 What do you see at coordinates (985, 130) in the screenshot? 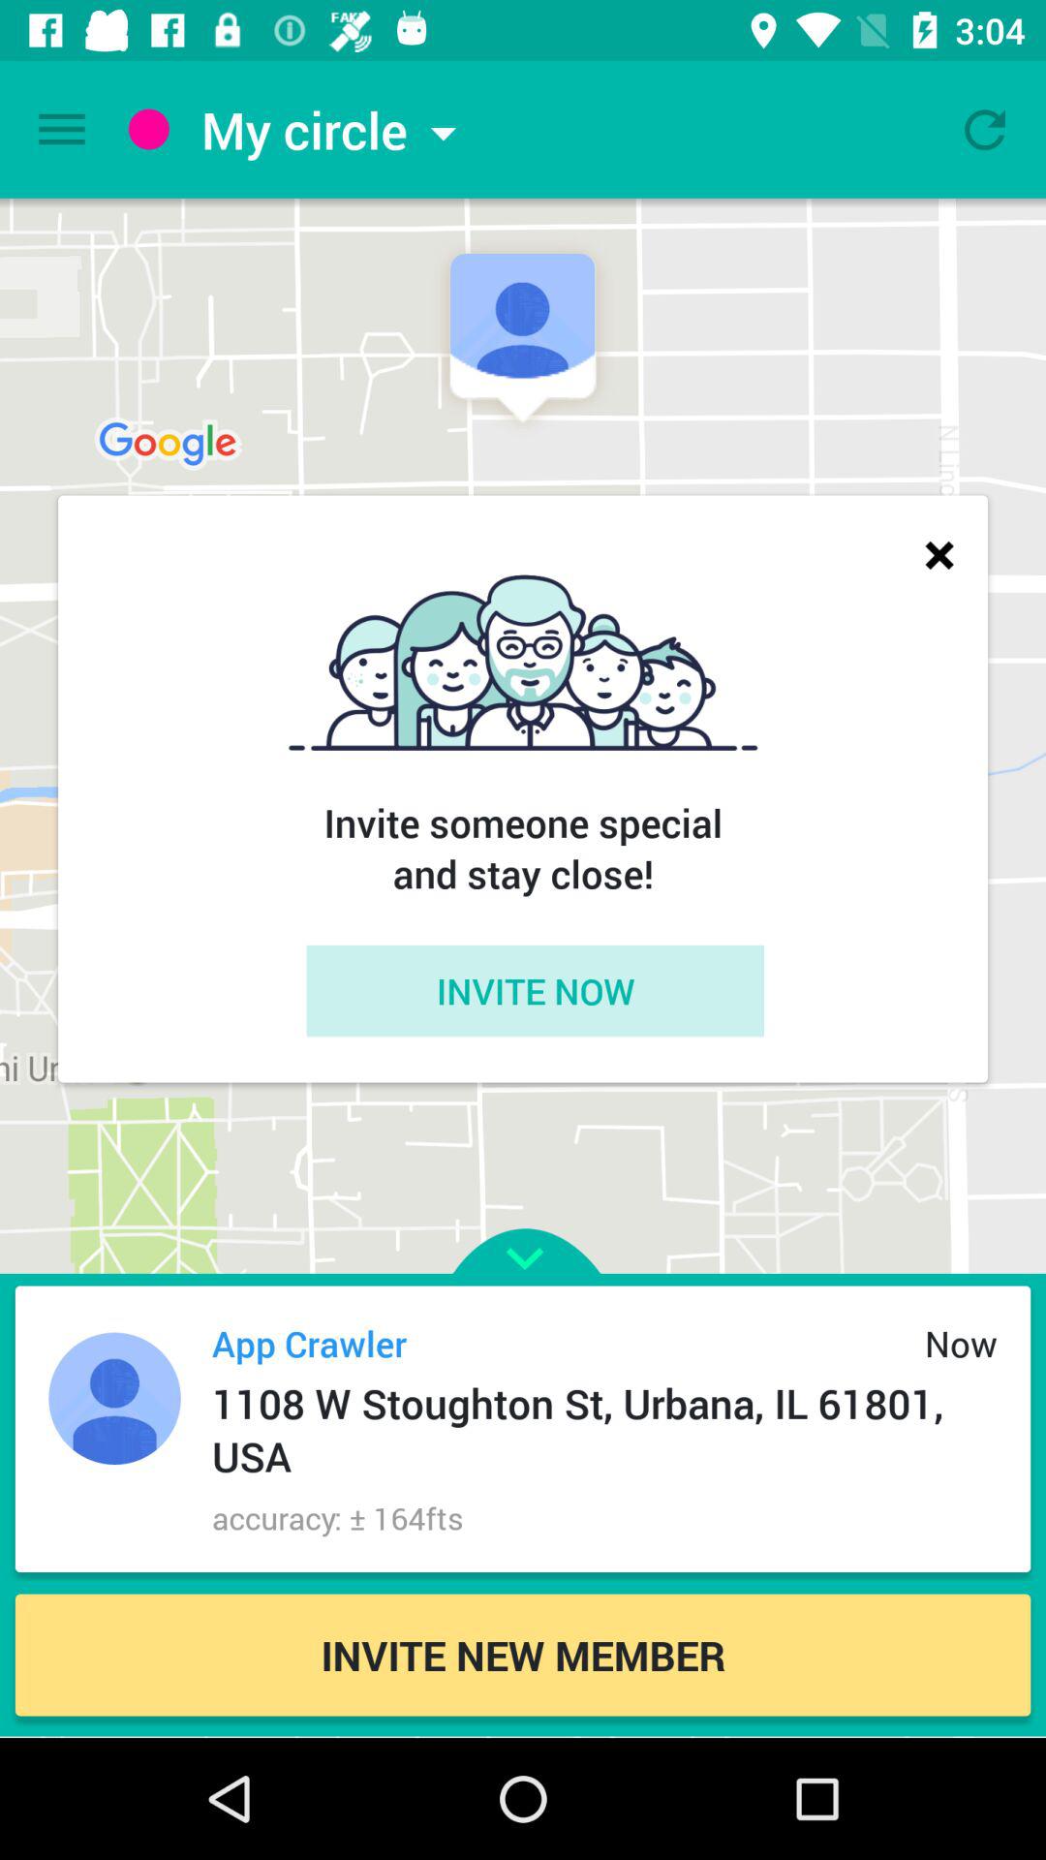
I see `reload` at bounding box center [985, 130].